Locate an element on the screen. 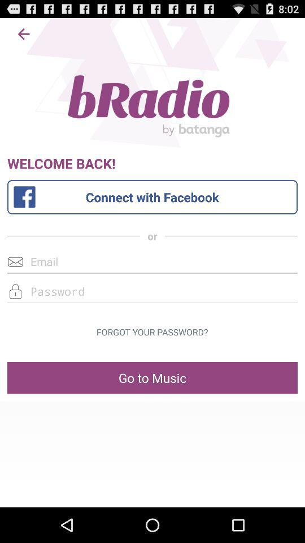 This screenshot has width=305, height=543. connect with facebook is located at coordinates (152, 197).